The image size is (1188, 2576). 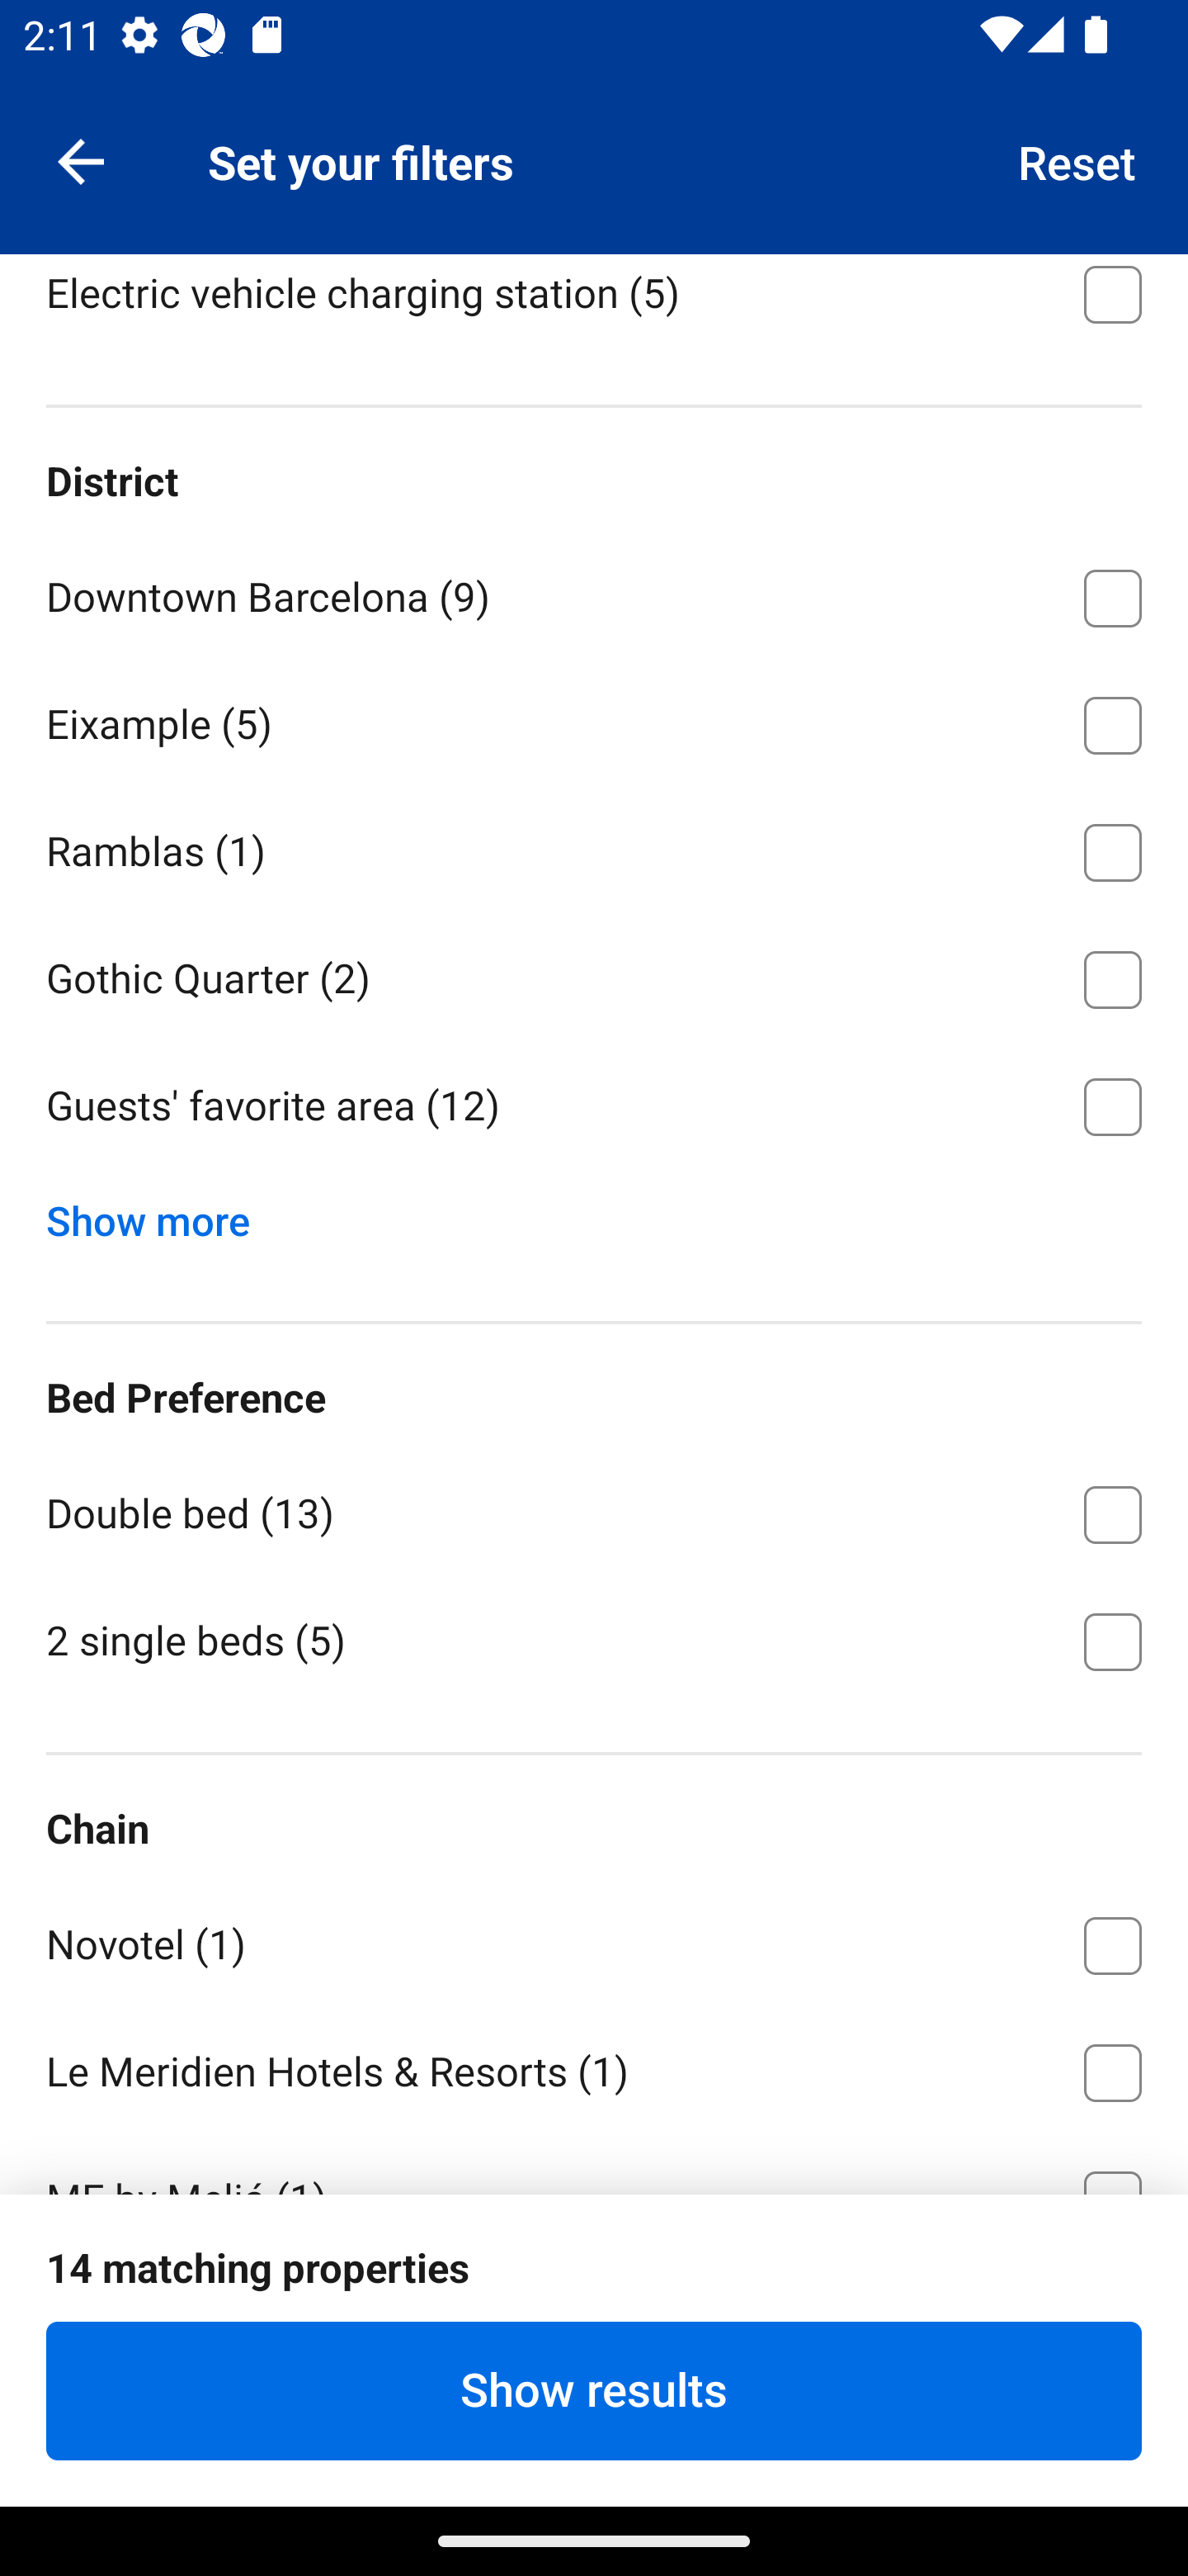 What do you see at coordinates (594, 2067) in the screenshot?
I see `Le Meridien Hotels & Resorts ⁦(1)` at bounding box center [594, 2067].